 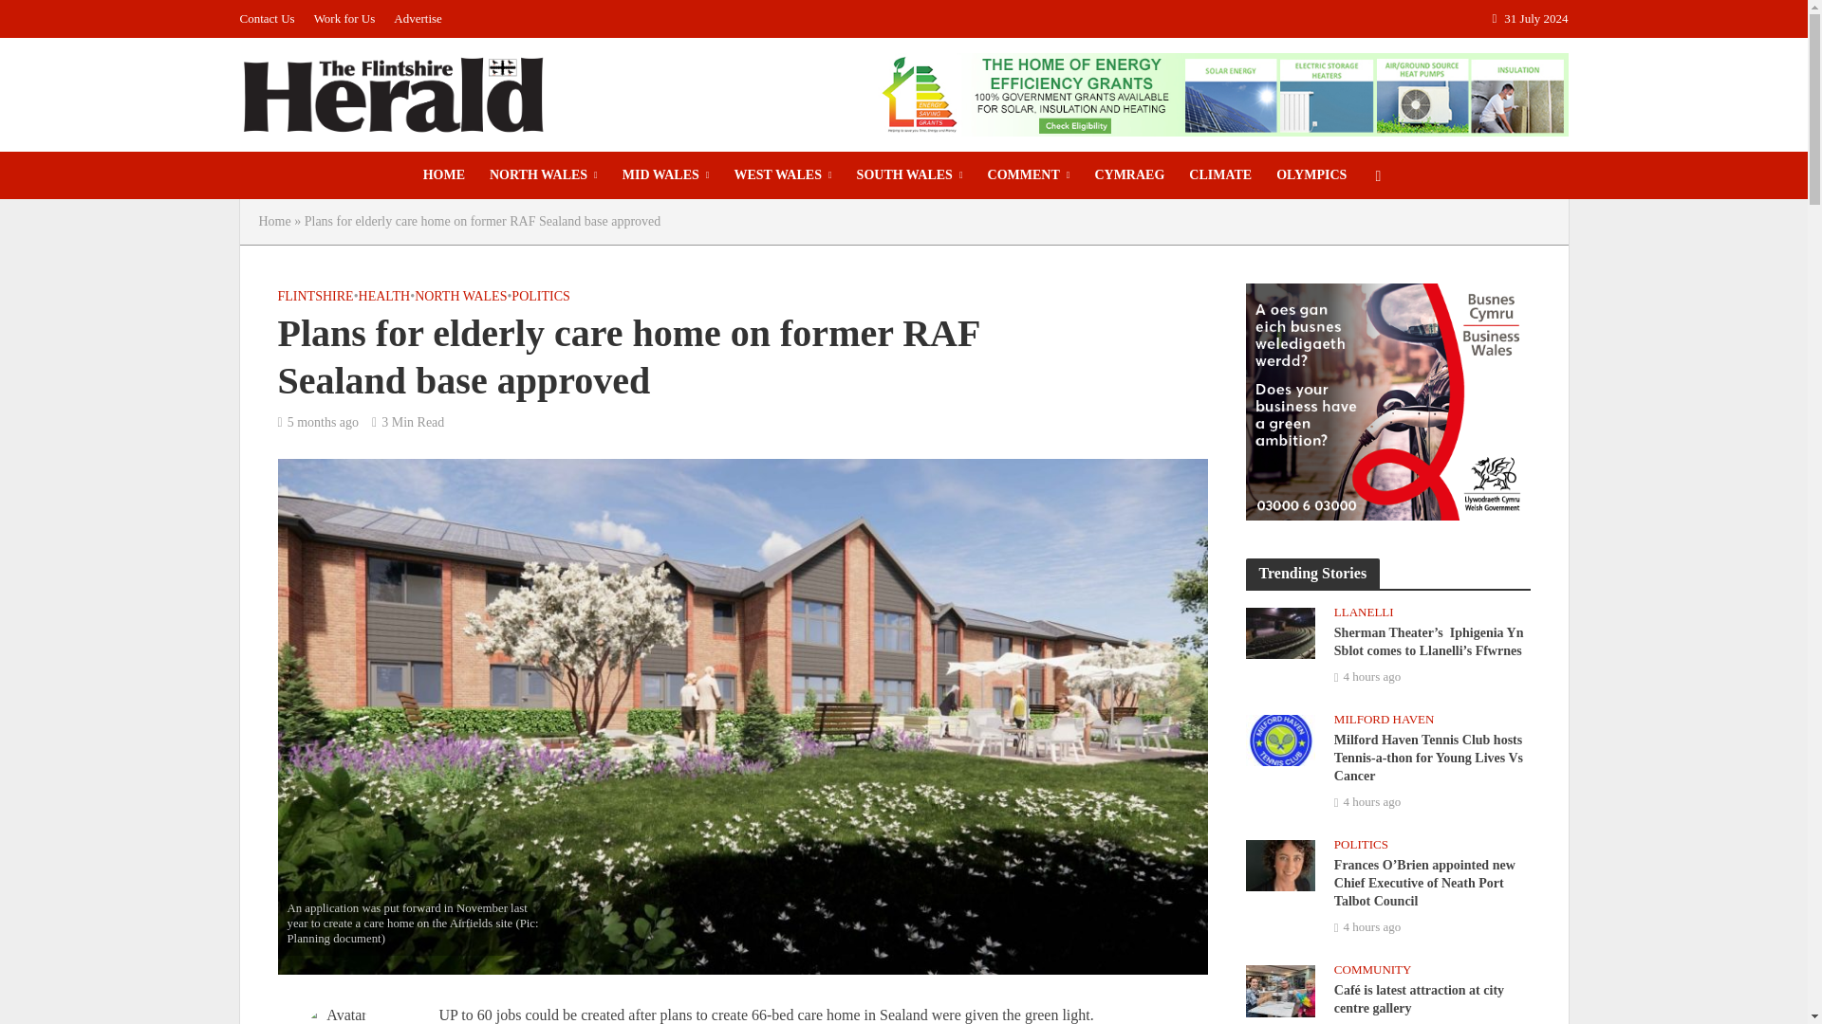 I want to click on CLIMATE, so click(x=1220, y=174).